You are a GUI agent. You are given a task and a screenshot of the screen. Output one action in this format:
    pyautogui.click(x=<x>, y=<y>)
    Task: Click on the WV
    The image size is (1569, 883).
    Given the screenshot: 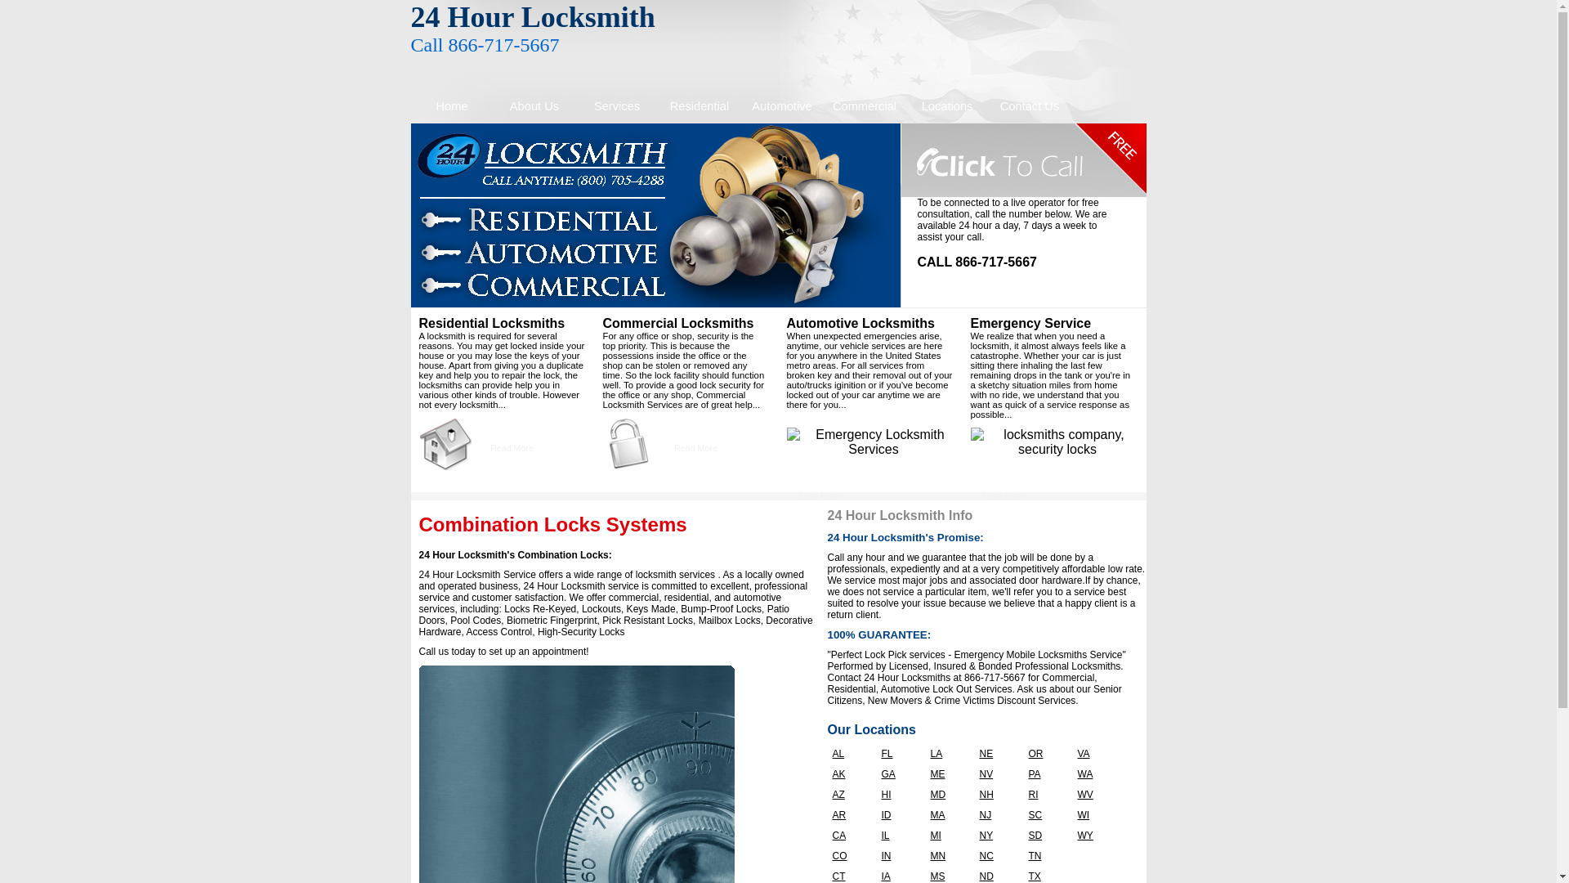 What is the action you would take?
    pyautogui.click(x=1095, y=795)
    